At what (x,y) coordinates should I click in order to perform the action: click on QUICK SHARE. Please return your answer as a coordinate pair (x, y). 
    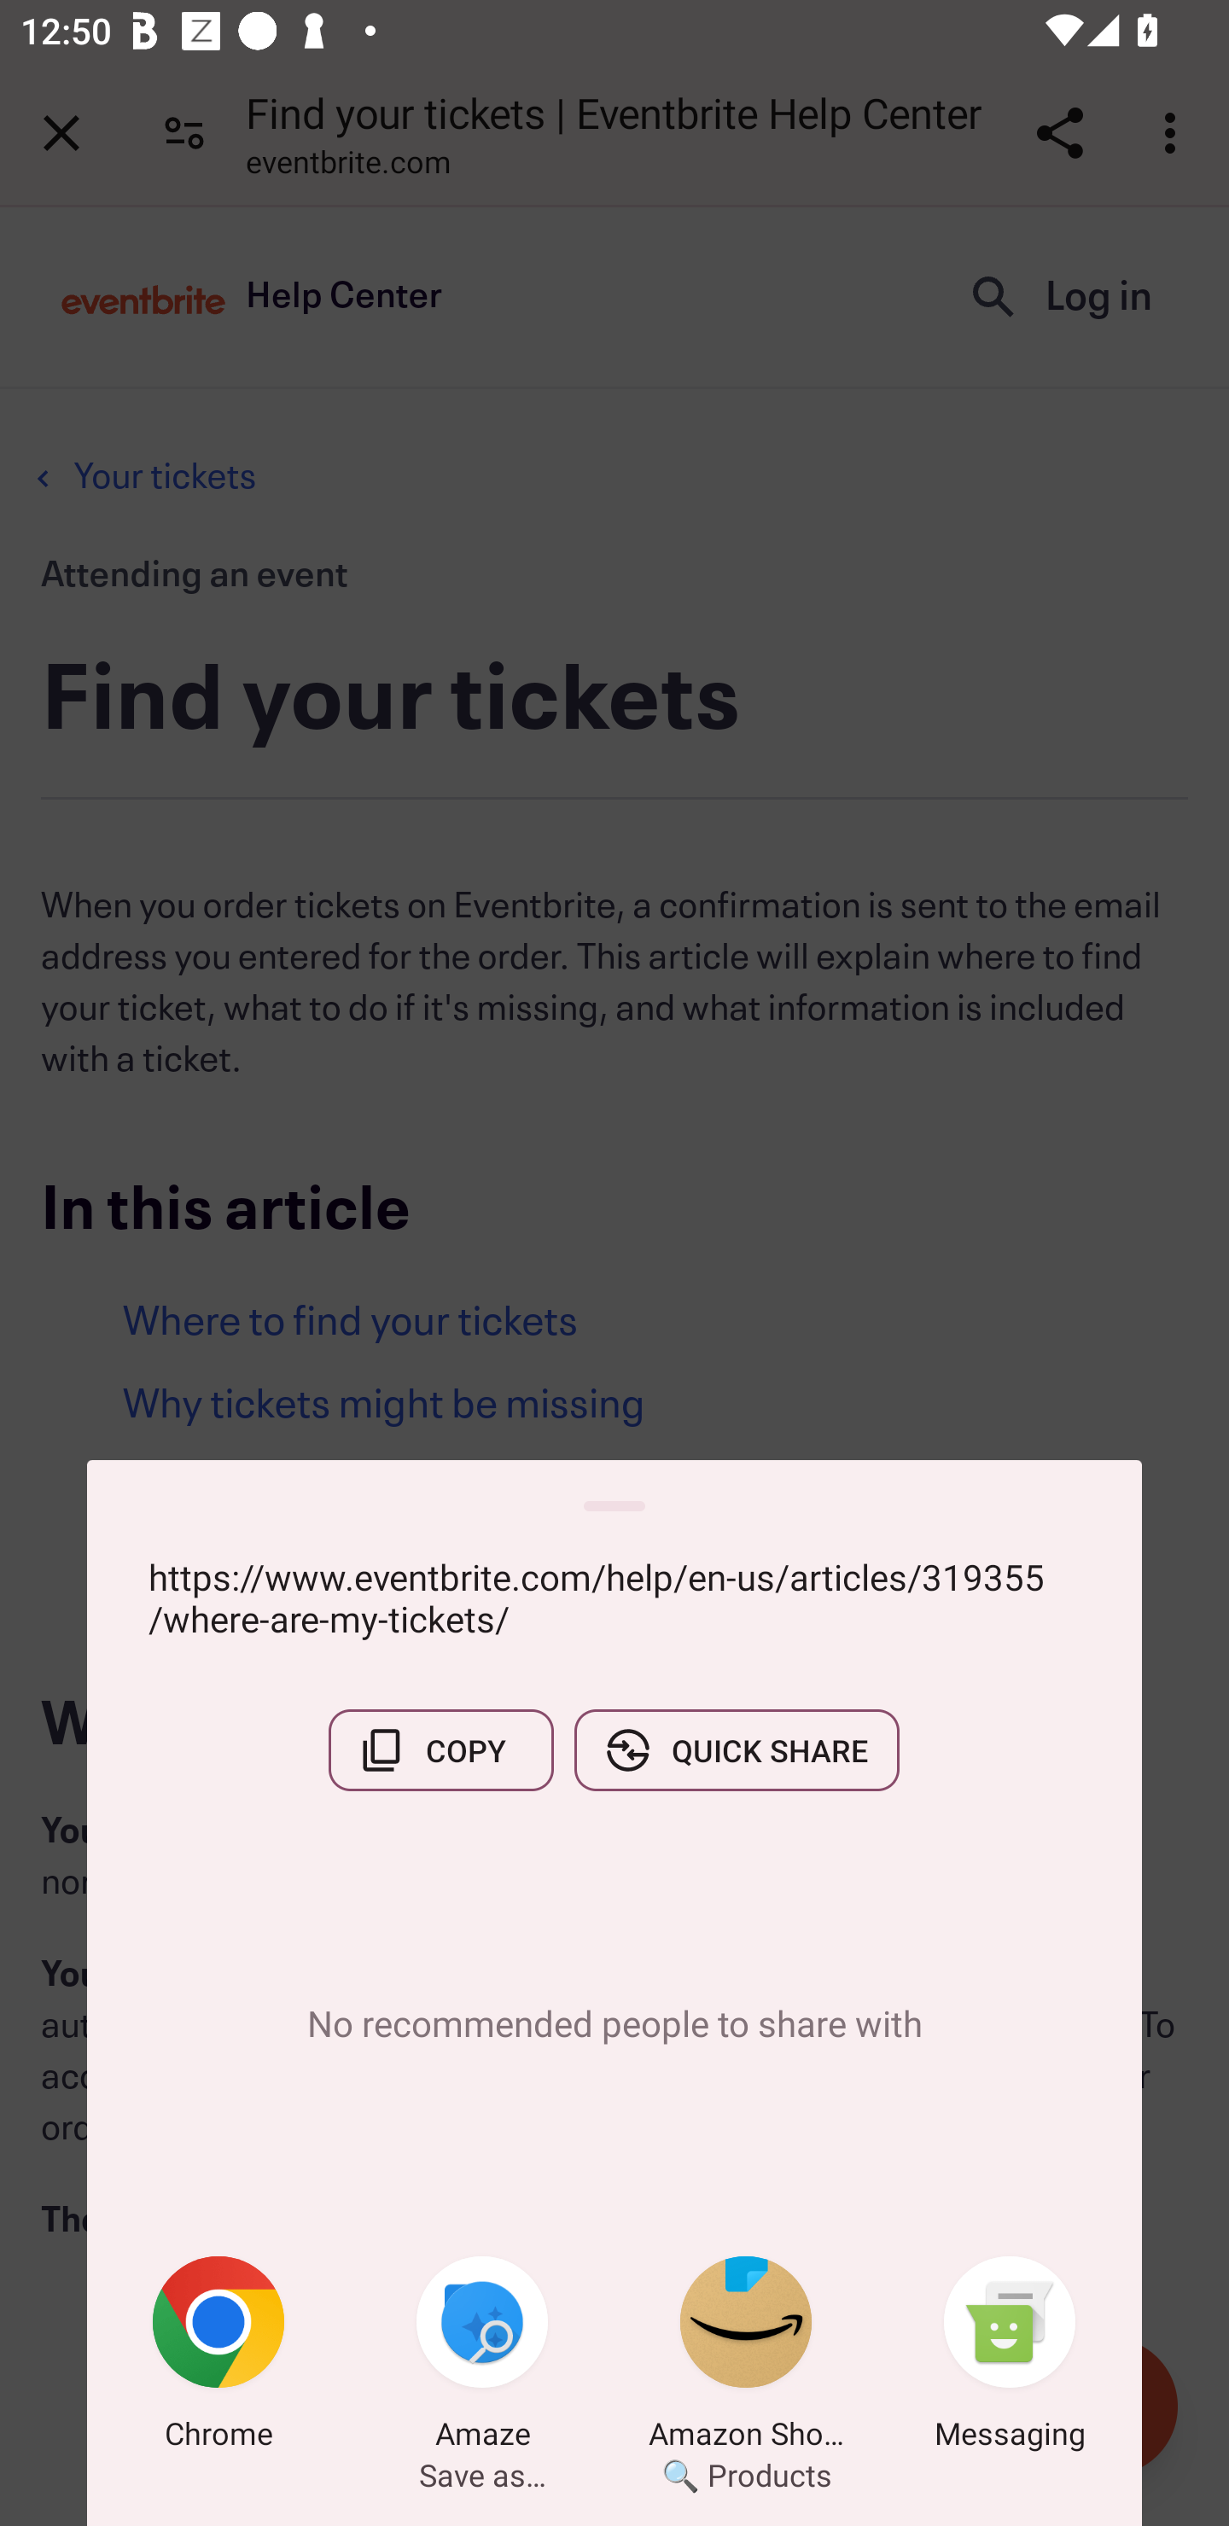
    Looking at the image, I should click on (737, 1750).